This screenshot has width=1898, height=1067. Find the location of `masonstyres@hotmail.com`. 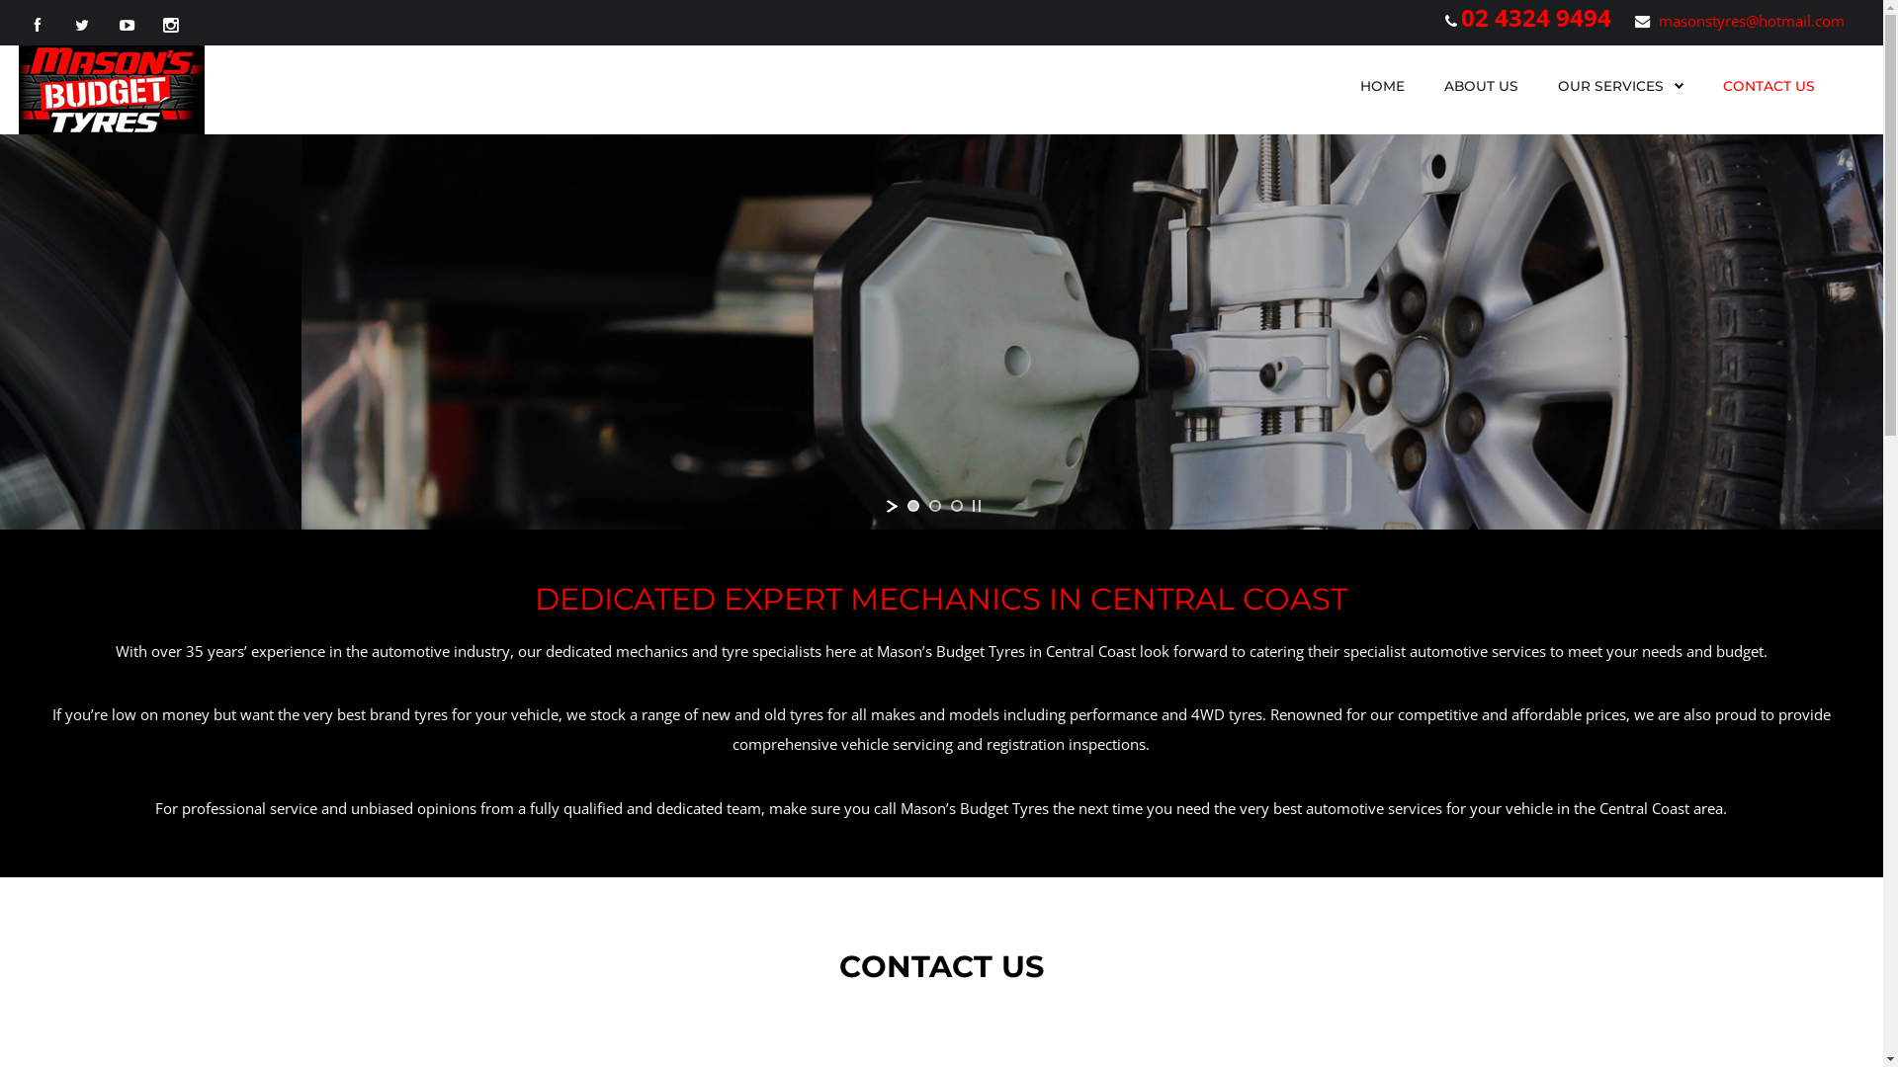

masonstyres@hotmail.com is located at coordinates (1752, 21).